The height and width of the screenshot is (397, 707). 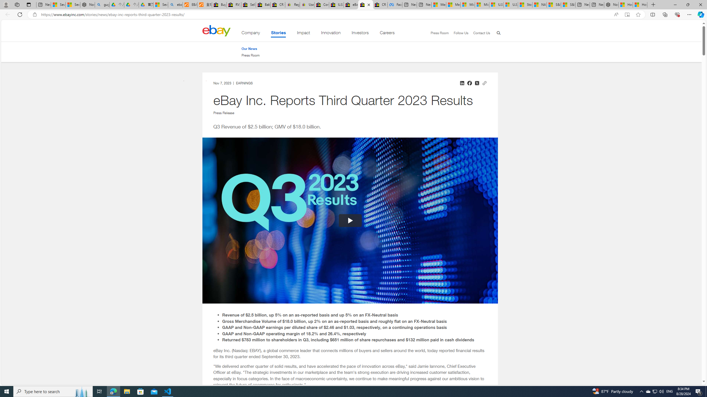 What do you see at coordinates (639, 15) in the screenshot?
I see `Add this page to favorites (Ctrl+D)` at bounding box center [639, 15].